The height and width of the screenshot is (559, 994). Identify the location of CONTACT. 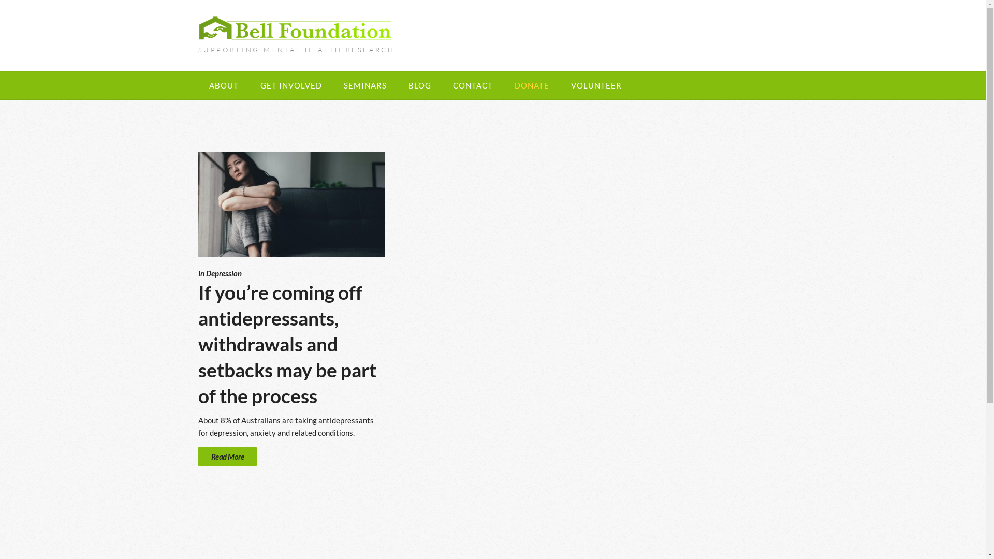
(473, 86).